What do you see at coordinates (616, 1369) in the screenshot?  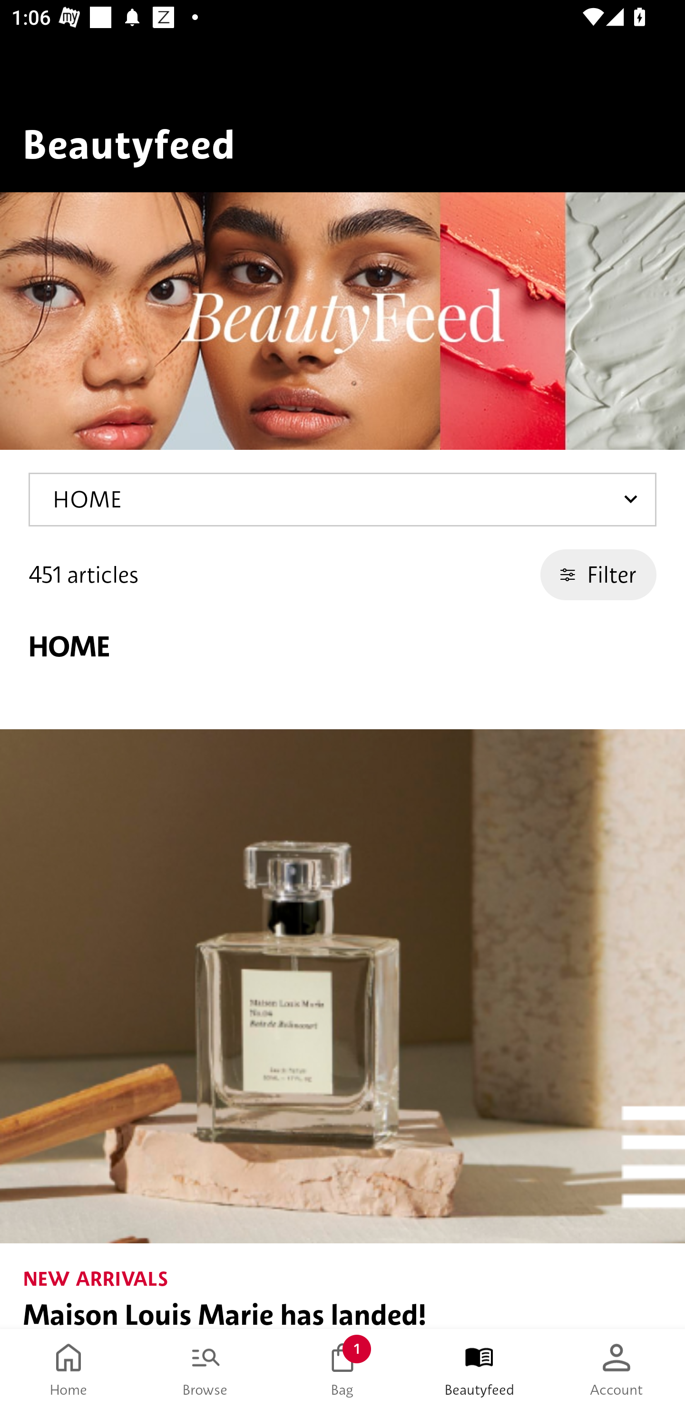 I see `Account` at bounding box center [616, 1369].